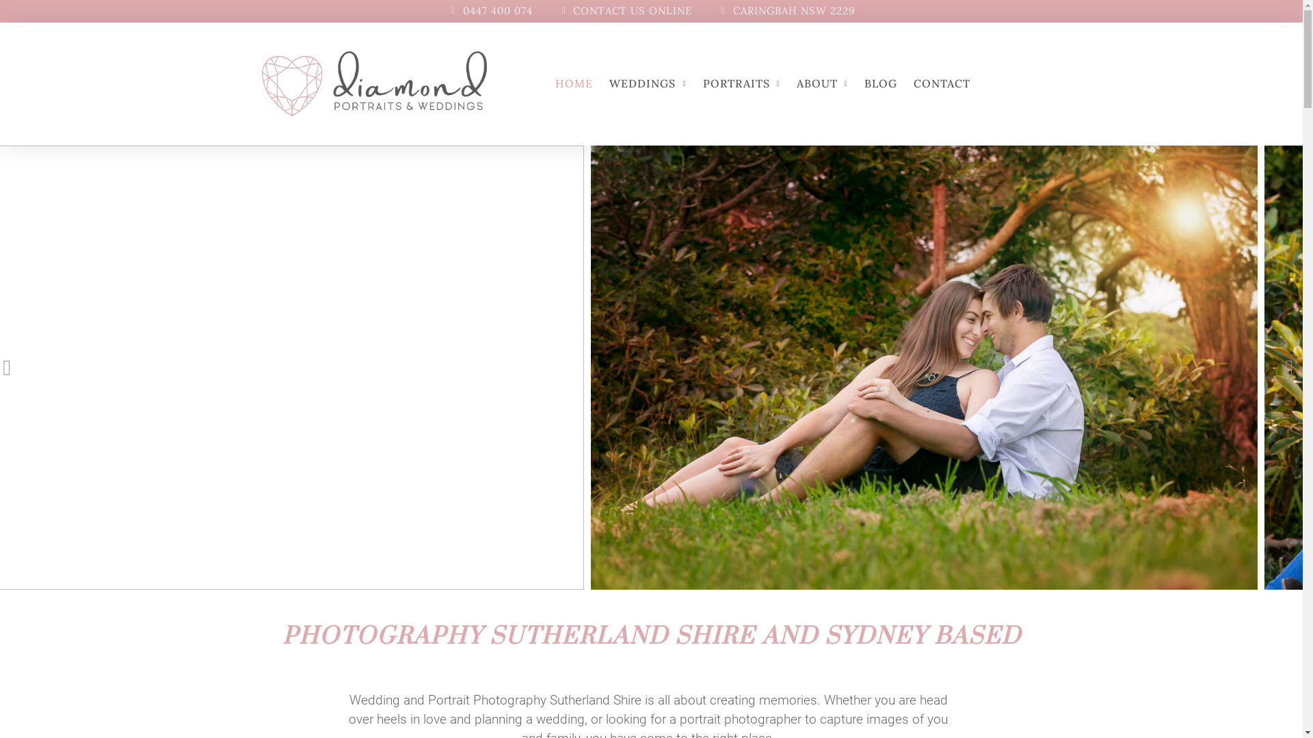 Image resolution: width=1313 pixels, height=738 pixels. I want to click on ABOUT, so click(822, 83).